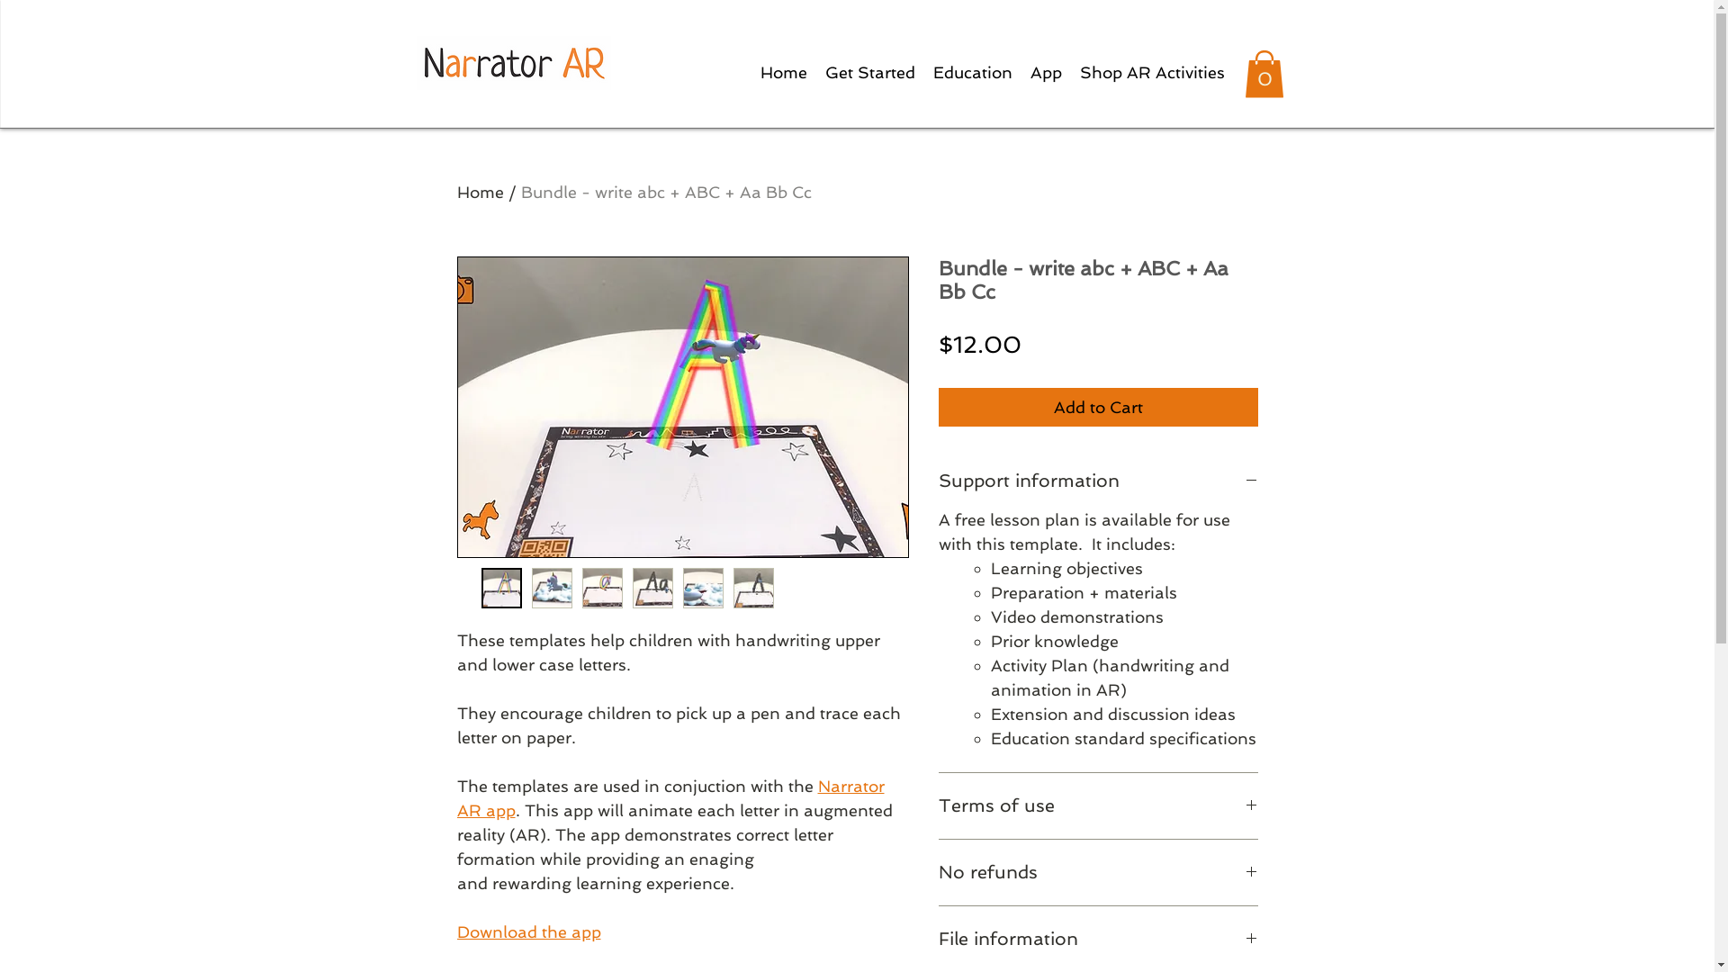  I want to click on Terms of use, so click(1098, 805).